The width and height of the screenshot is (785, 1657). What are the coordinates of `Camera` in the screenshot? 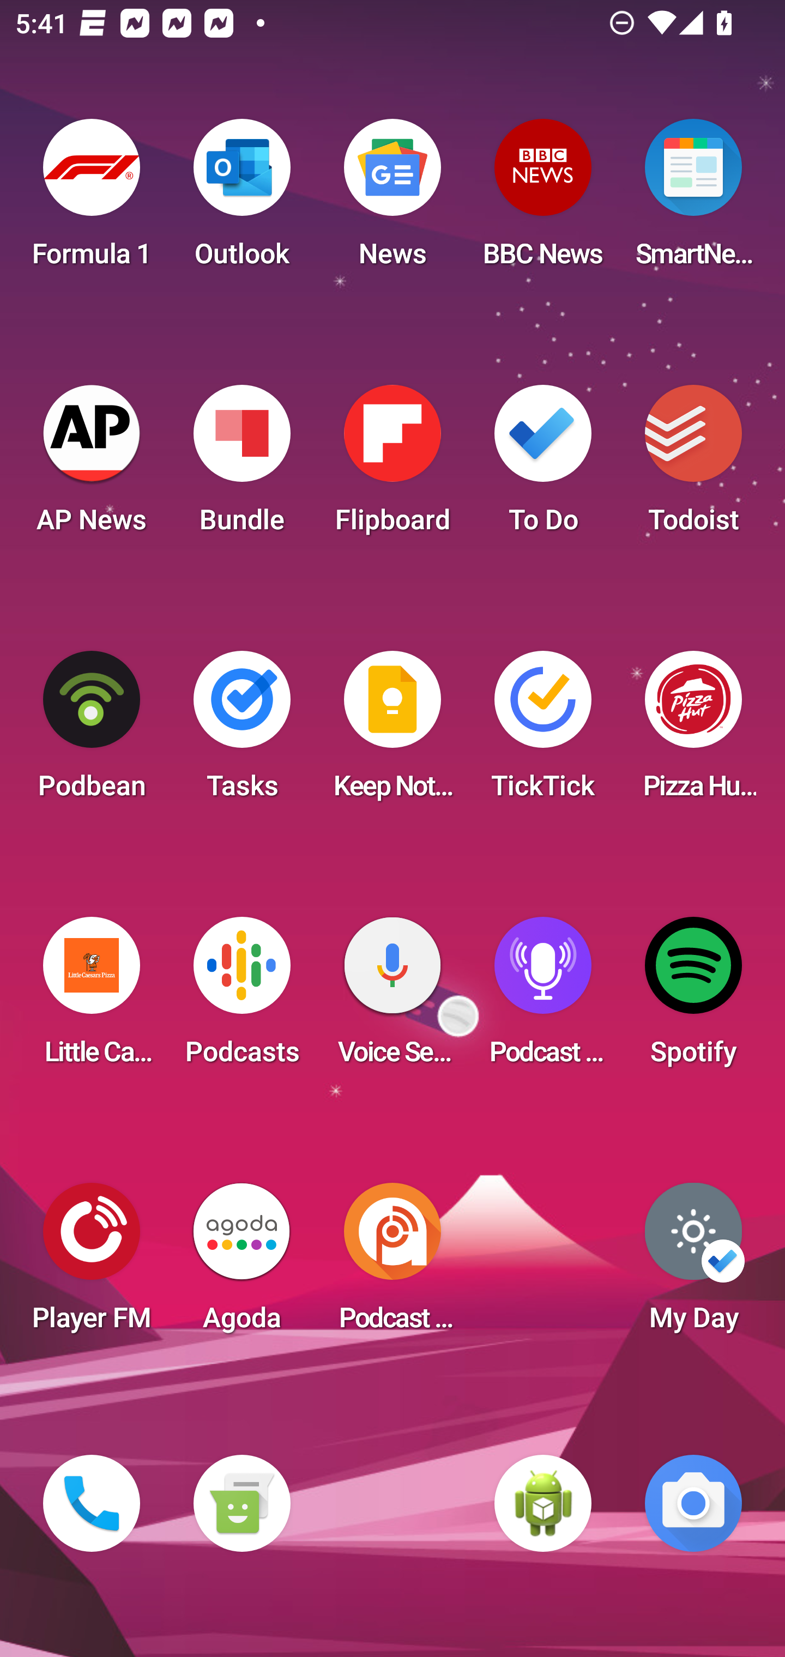 It's located at (693, 1503).